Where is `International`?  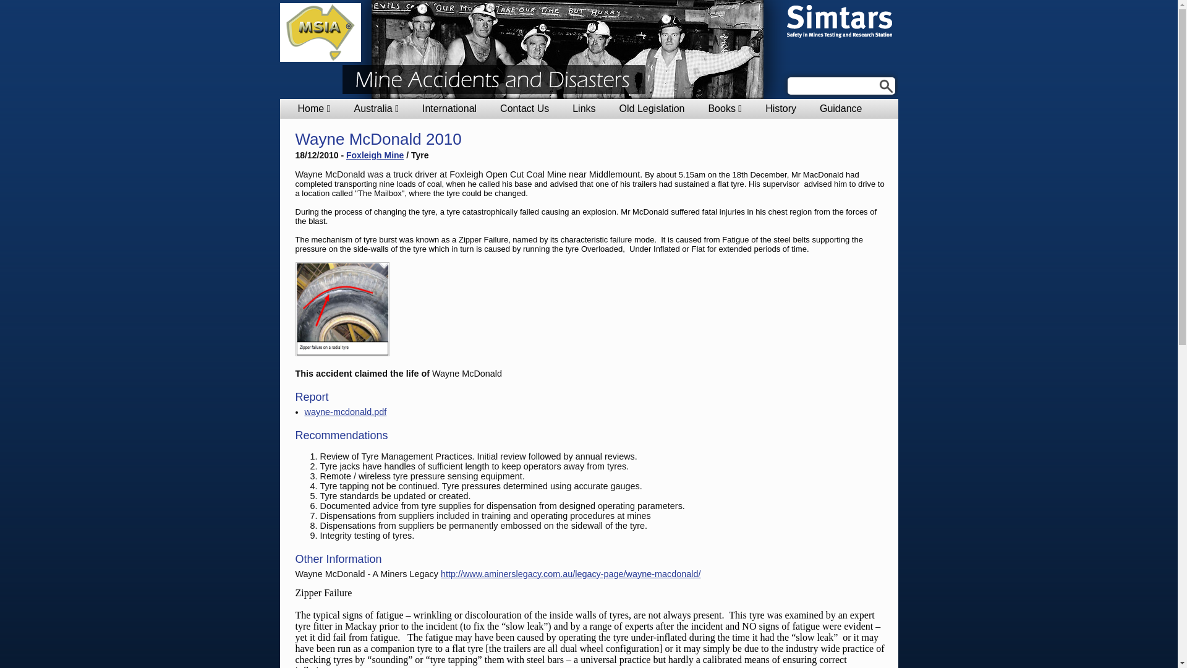
International is located at coordinates (449, 109).